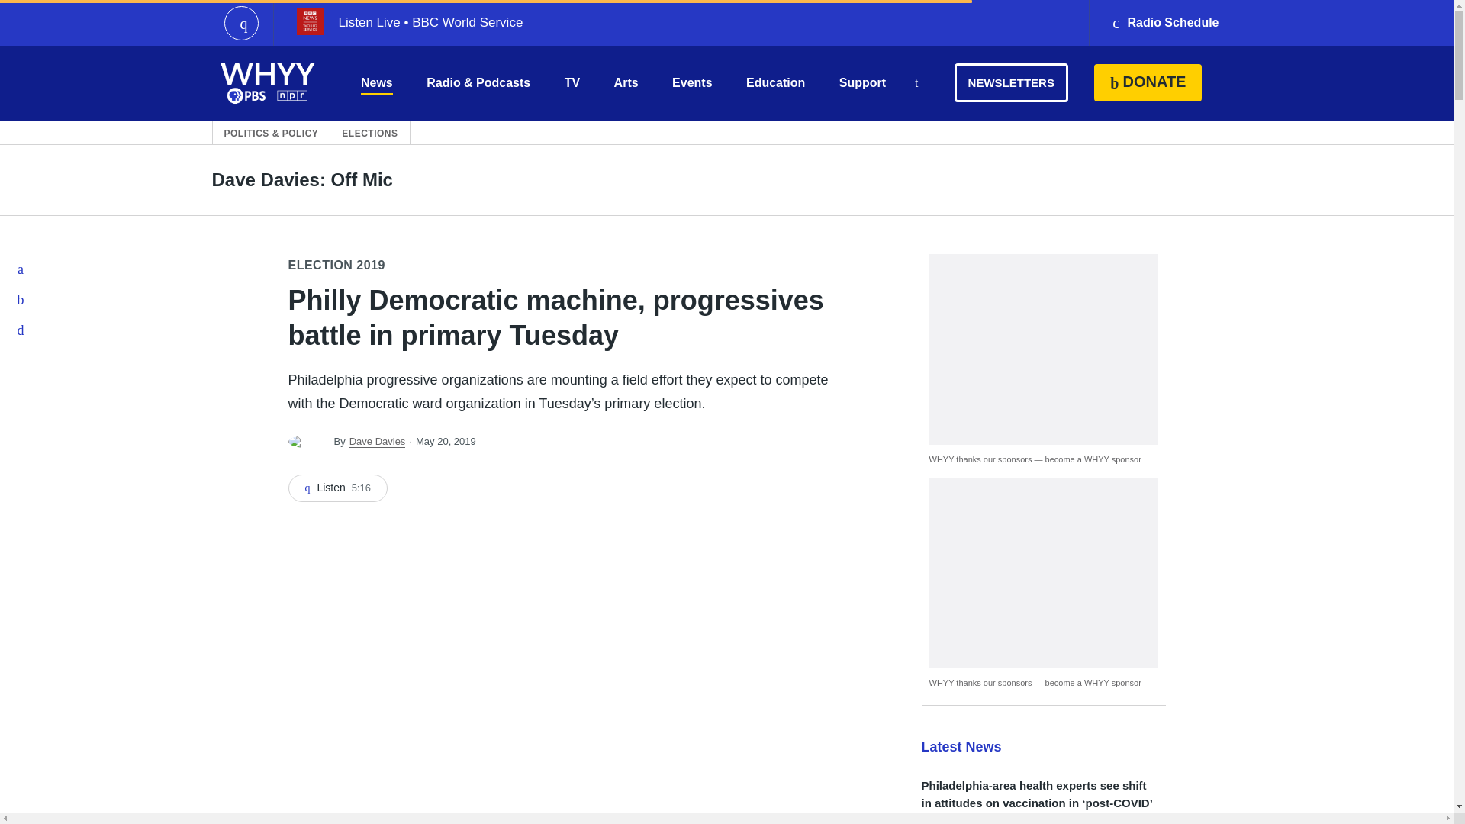 The height and width of the screenshot is (824, 1465). What do you see at coordinates (21, 330) in the screenshot?
I see `Email` at bounding box center [21, 330].